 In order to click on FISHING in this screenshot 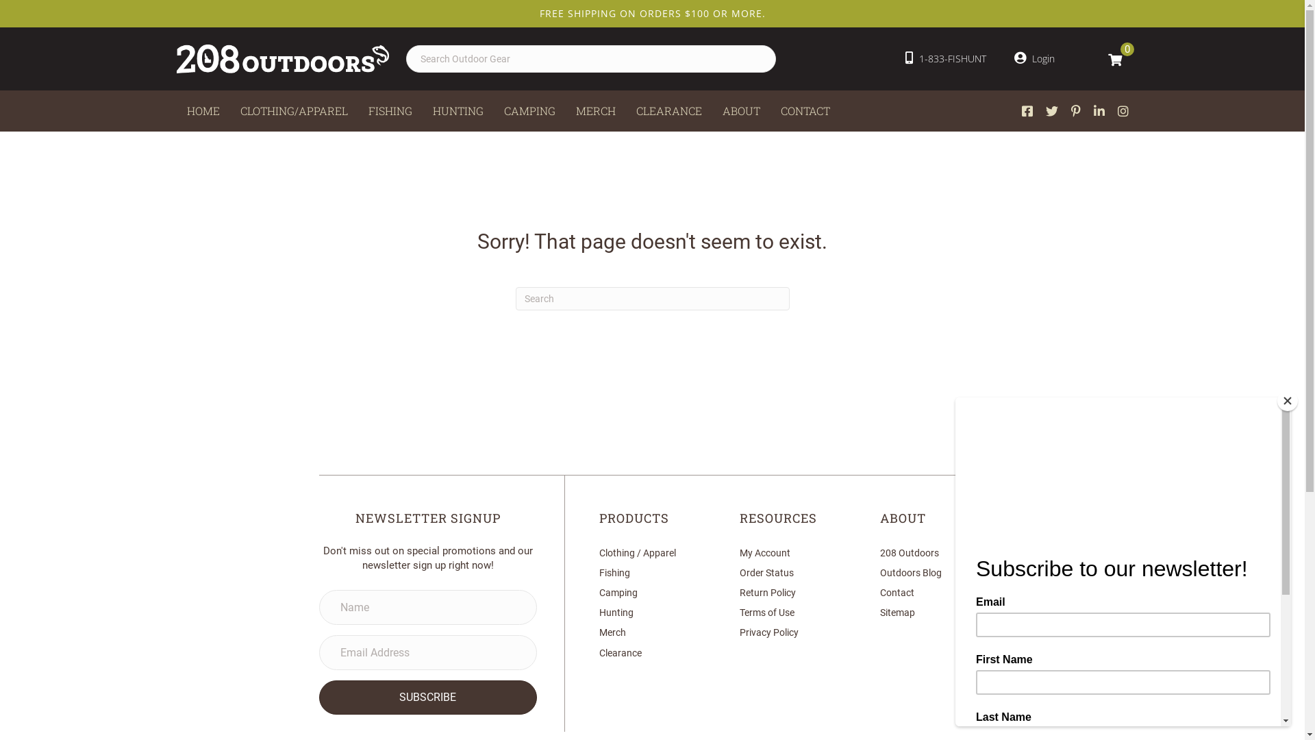, I will do `click(390, 111)`.